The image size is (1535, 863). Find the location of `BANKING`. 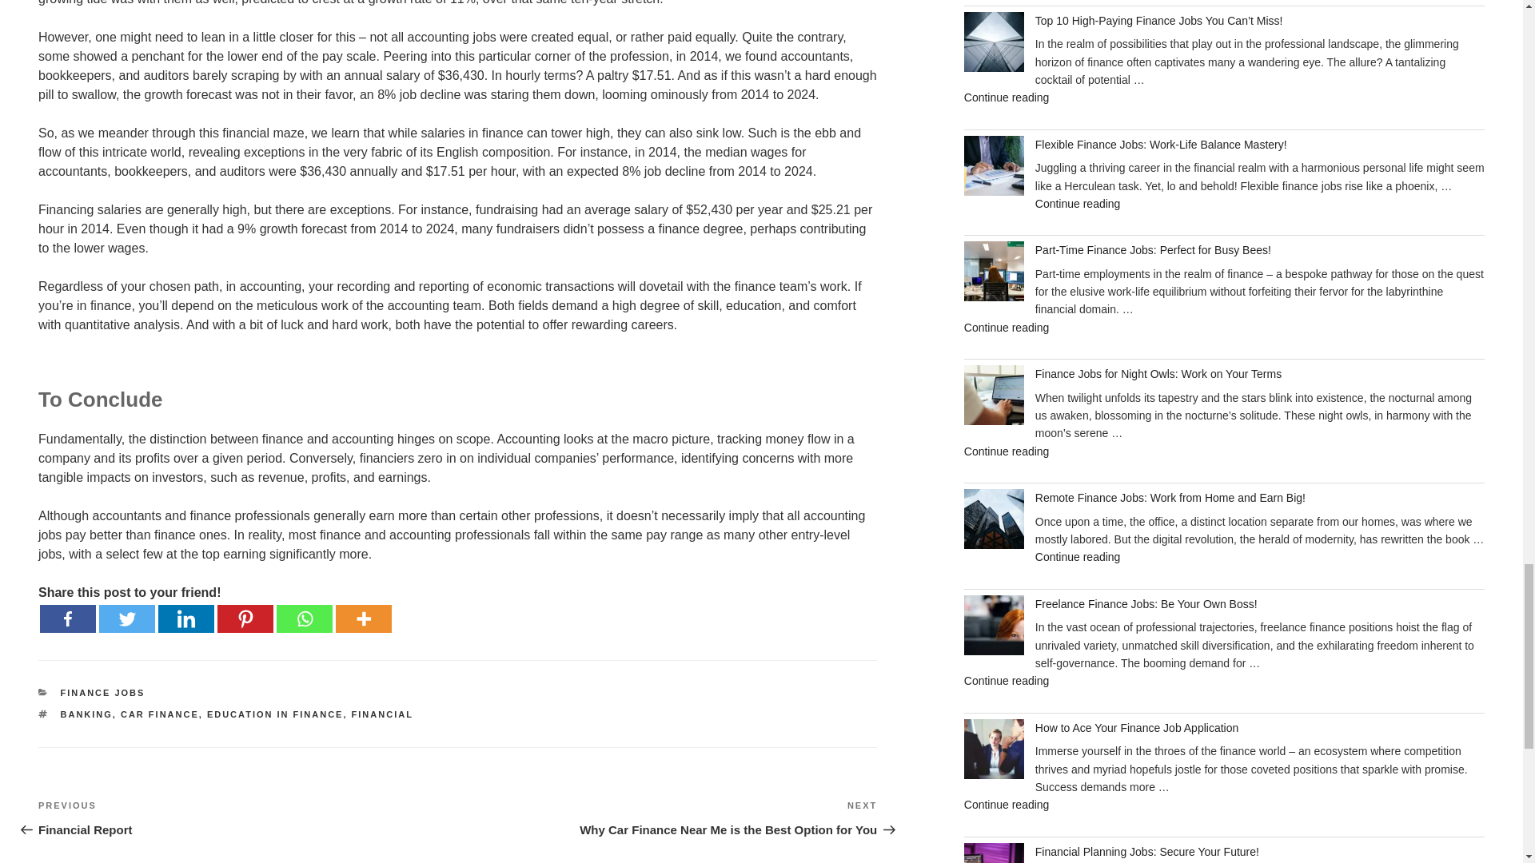

BANKING is located at coordinates (86, 714).